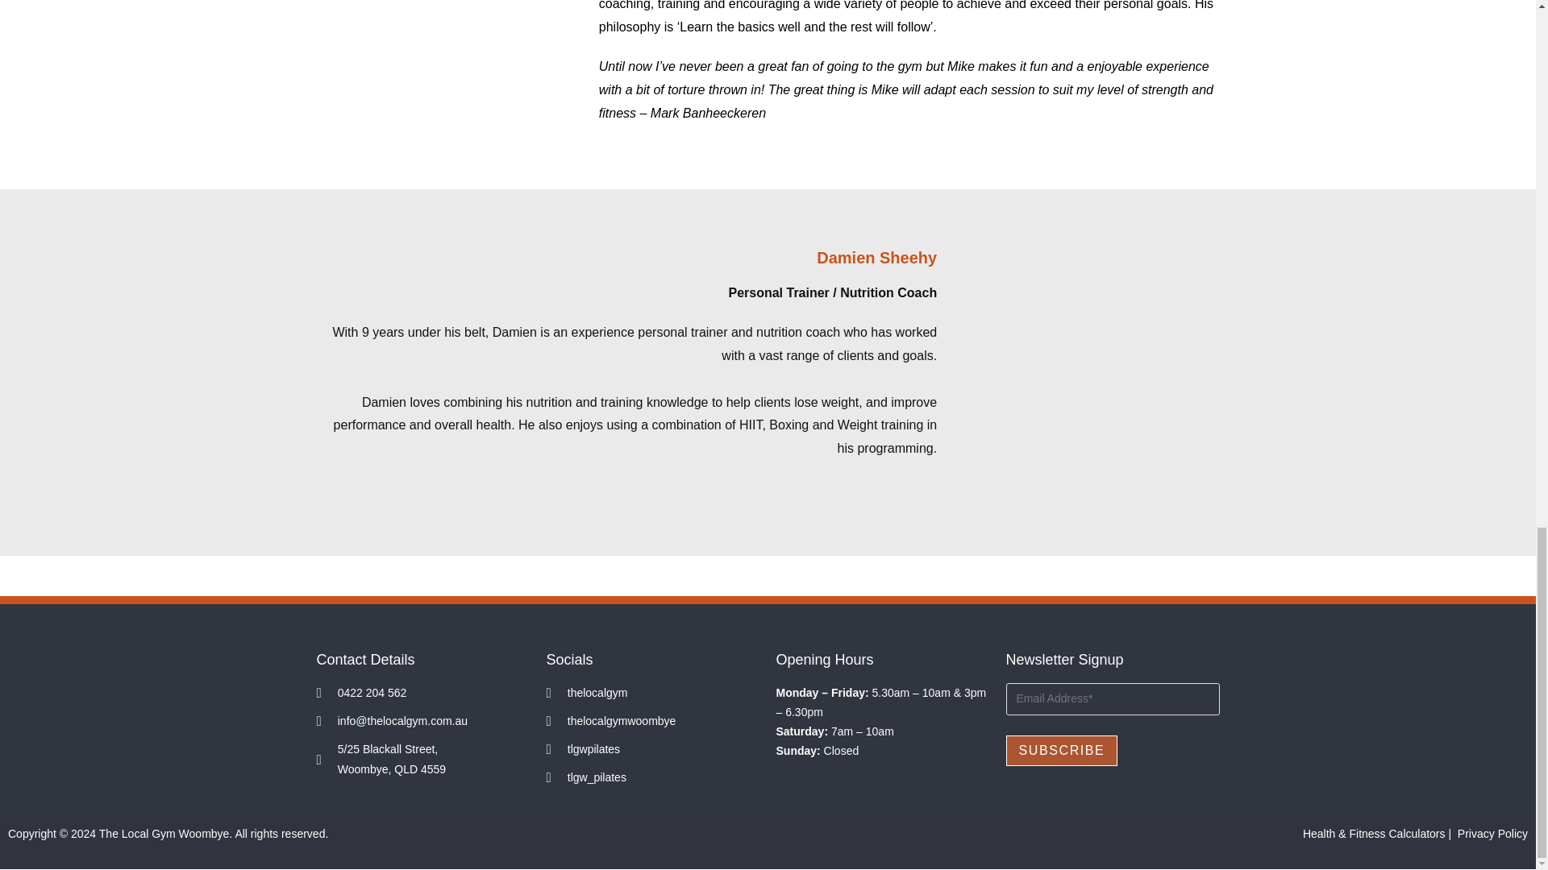 This screenshot has width=1548, height=870. What do you see at coordinates (653, 722) in the screenshot?
I see `thelocalgymwoombye` at bounding box center [653, 722].